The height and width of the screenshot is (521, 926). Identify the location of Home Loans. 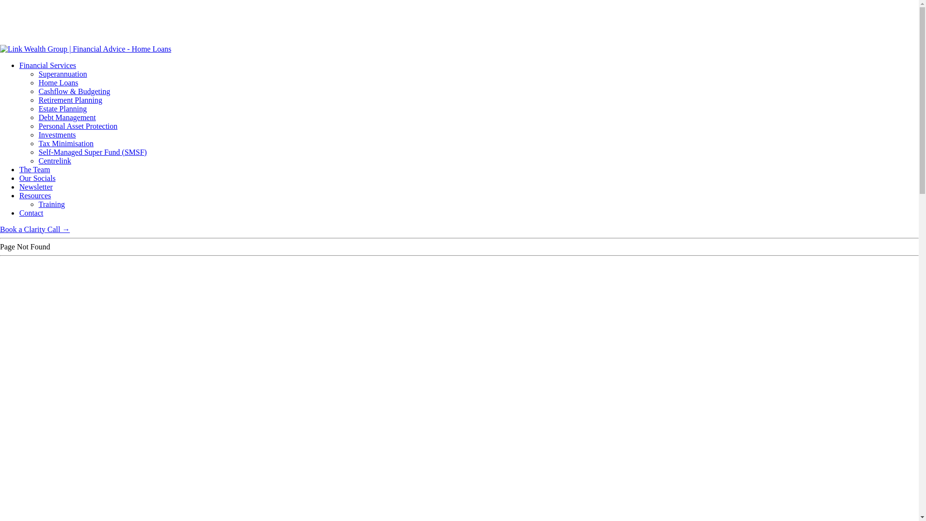
(58, 83).